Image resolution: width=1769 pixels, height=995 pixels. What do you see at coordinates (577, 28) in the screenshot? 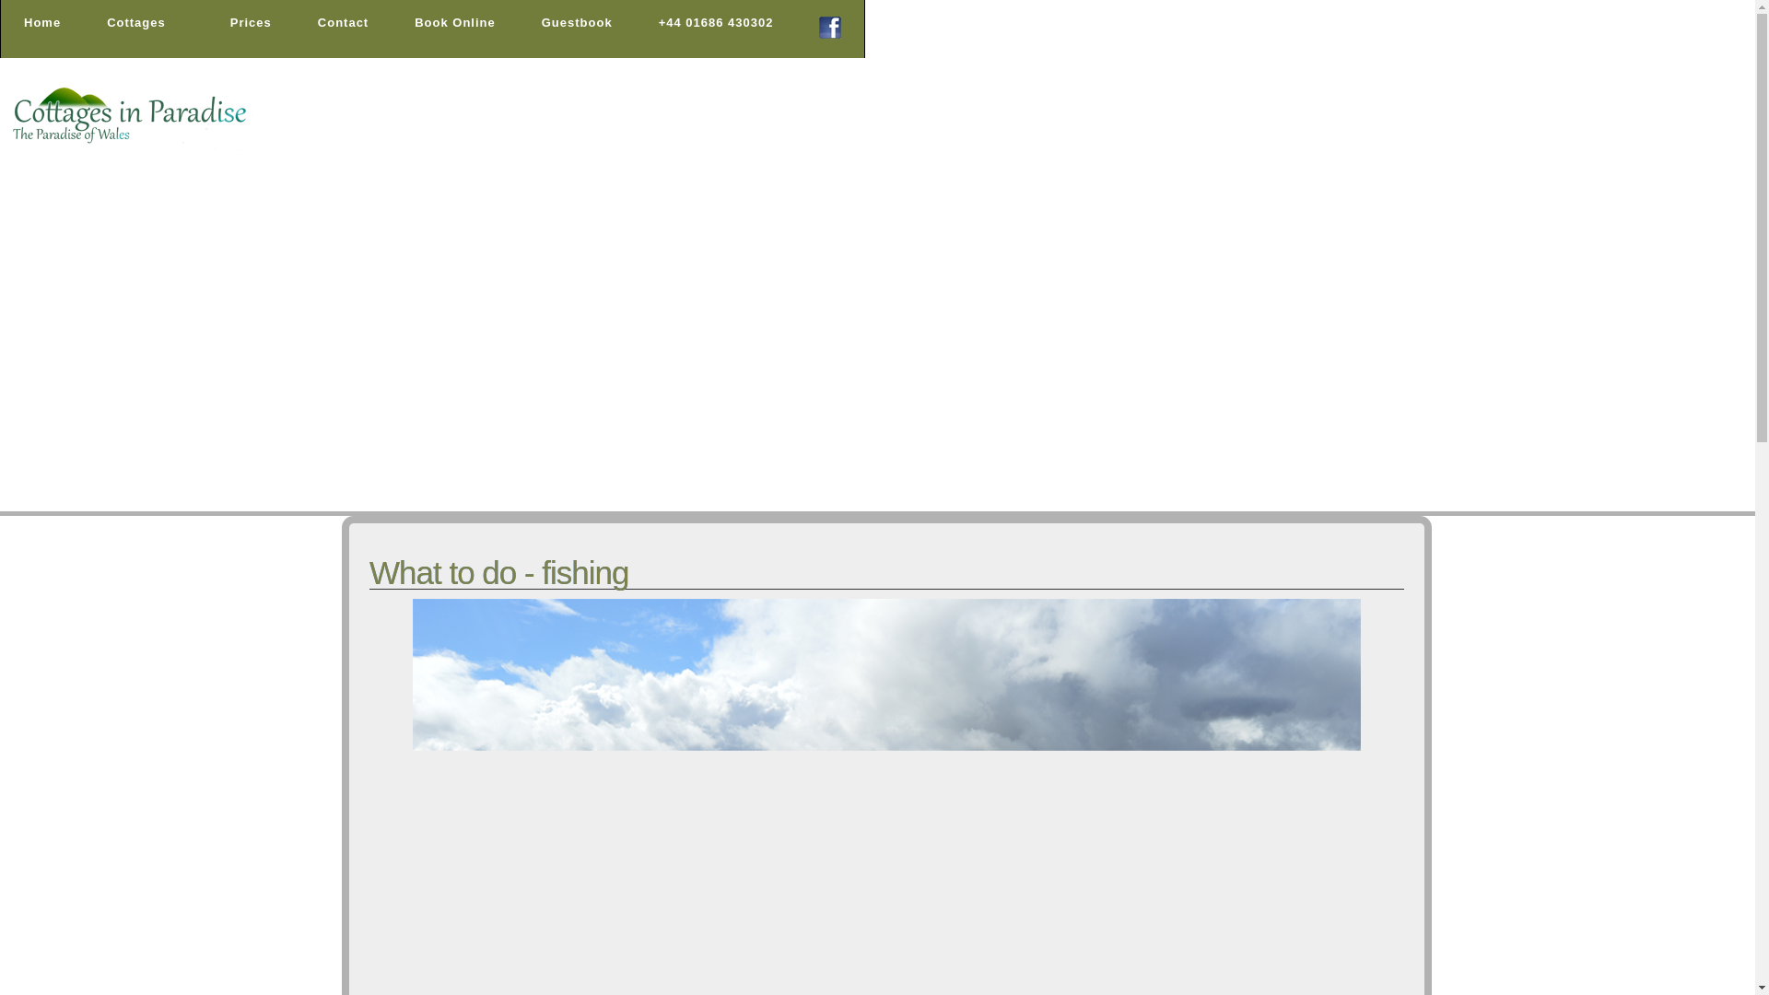
I see `Guestbook` at bounding box center [577, 28].